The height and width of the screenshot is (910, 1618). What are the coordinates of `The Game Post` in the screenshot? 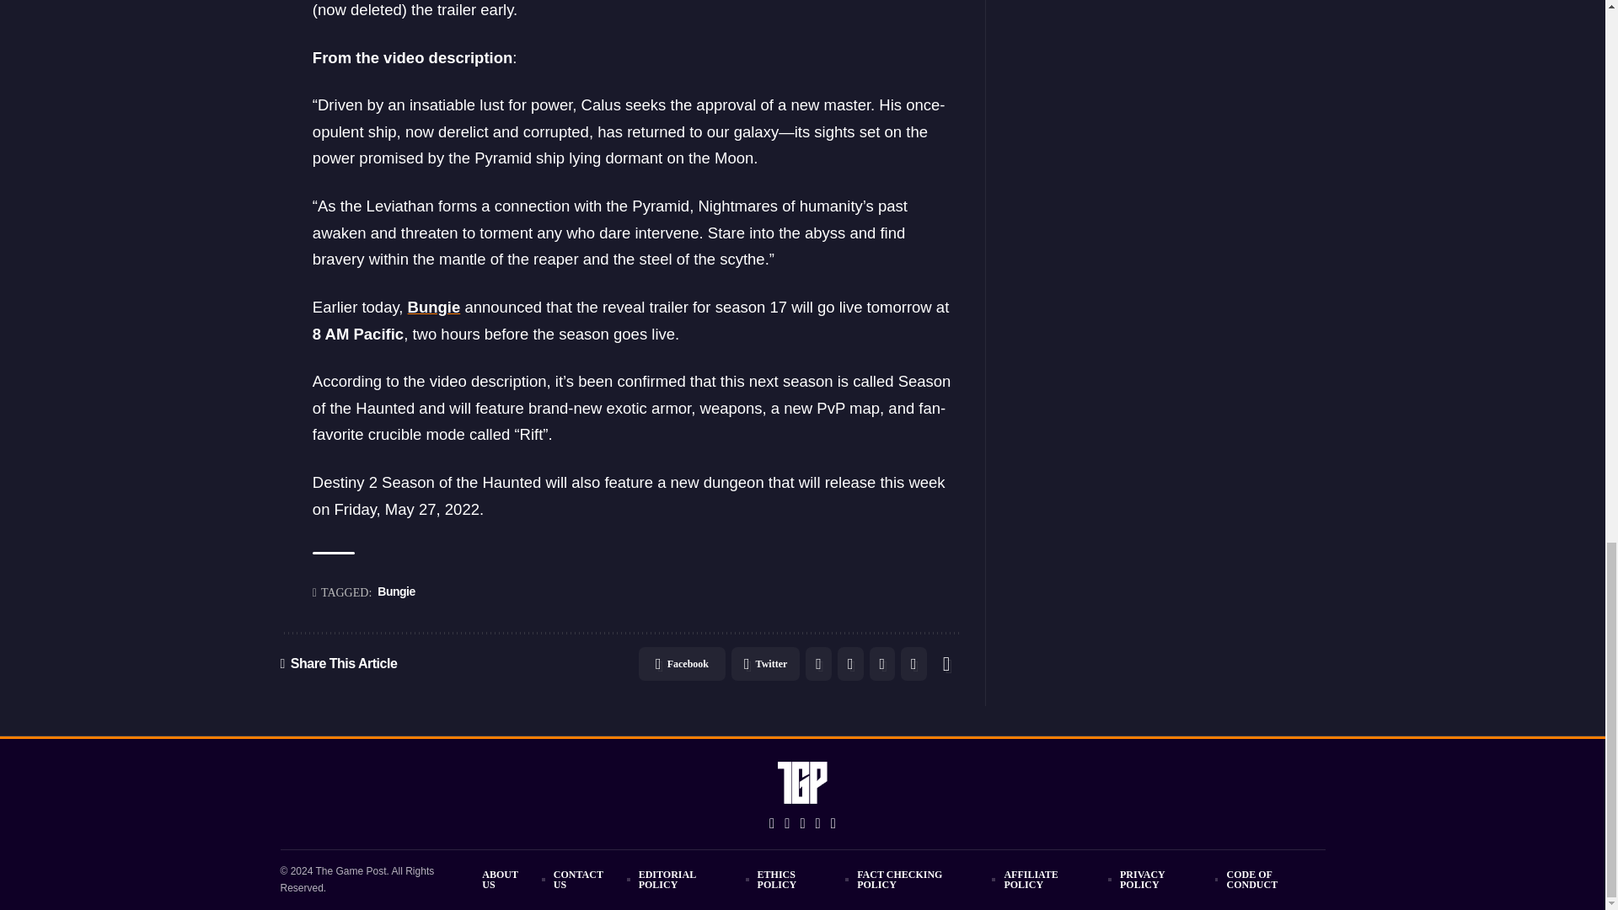 It's located at (803, 782).